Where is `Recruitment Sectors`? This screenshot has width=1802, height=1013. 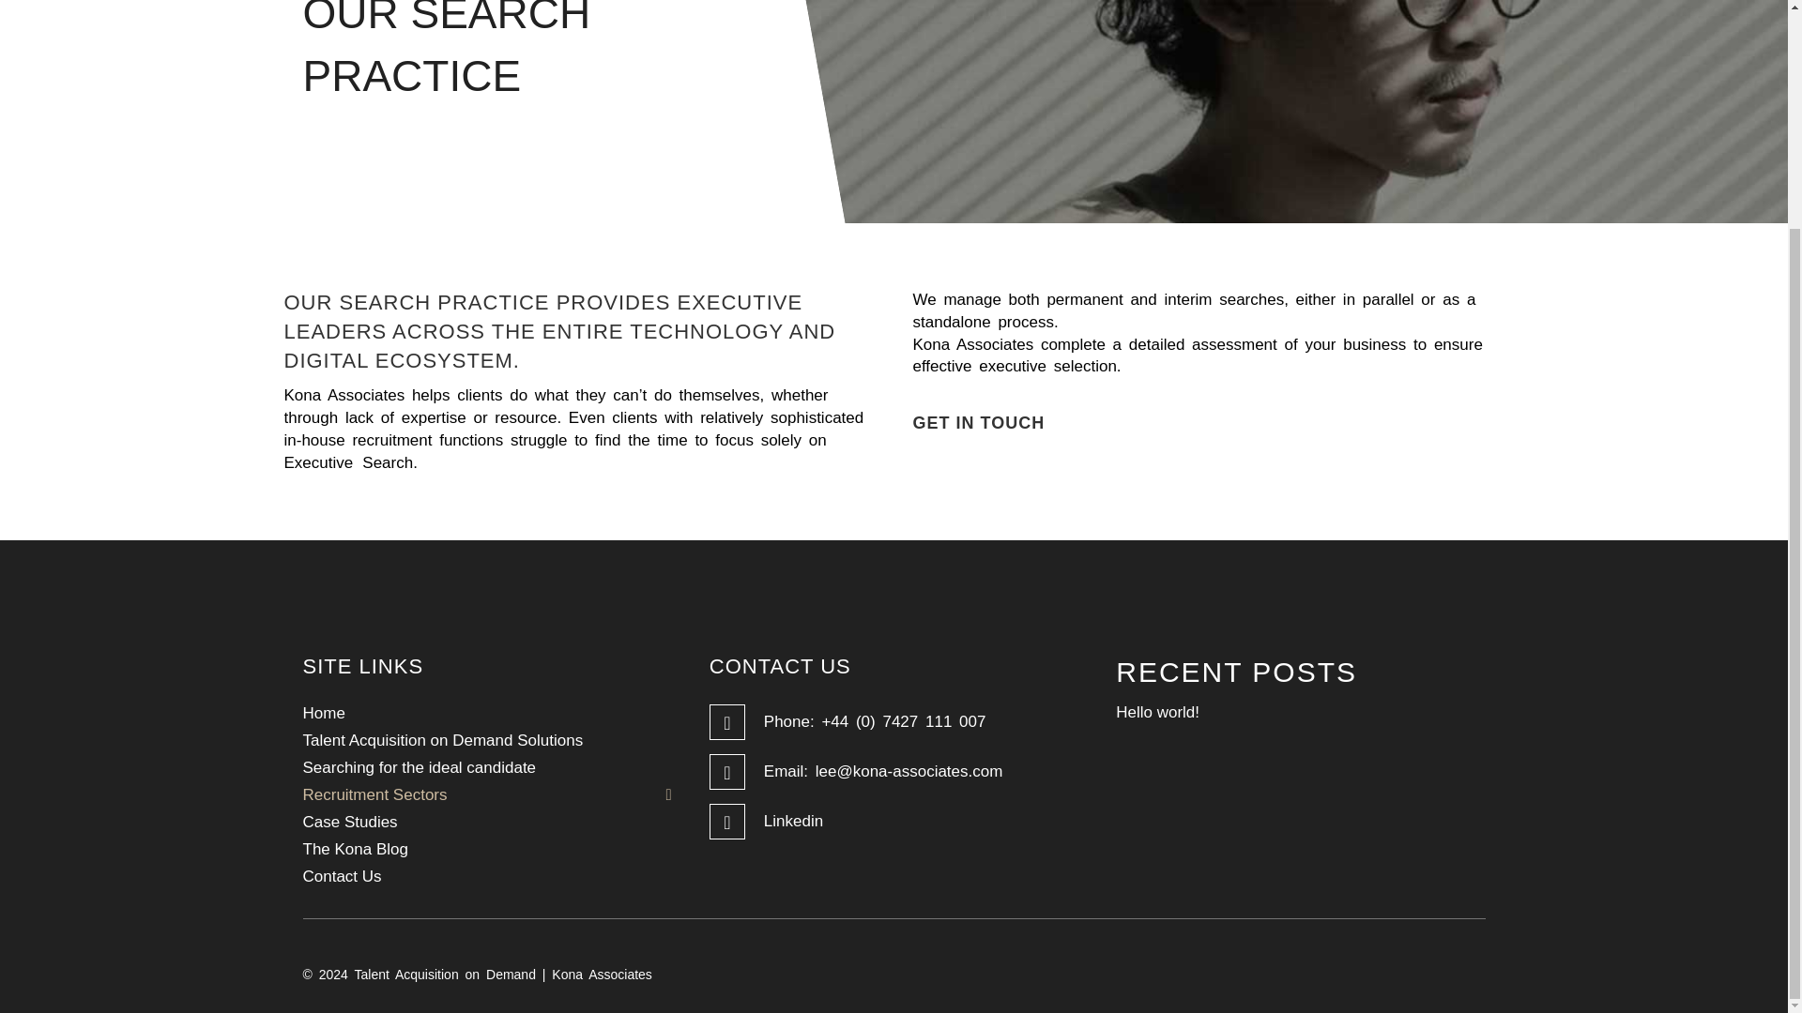
Recruitment Sectors is located at coordinates (486, 794).